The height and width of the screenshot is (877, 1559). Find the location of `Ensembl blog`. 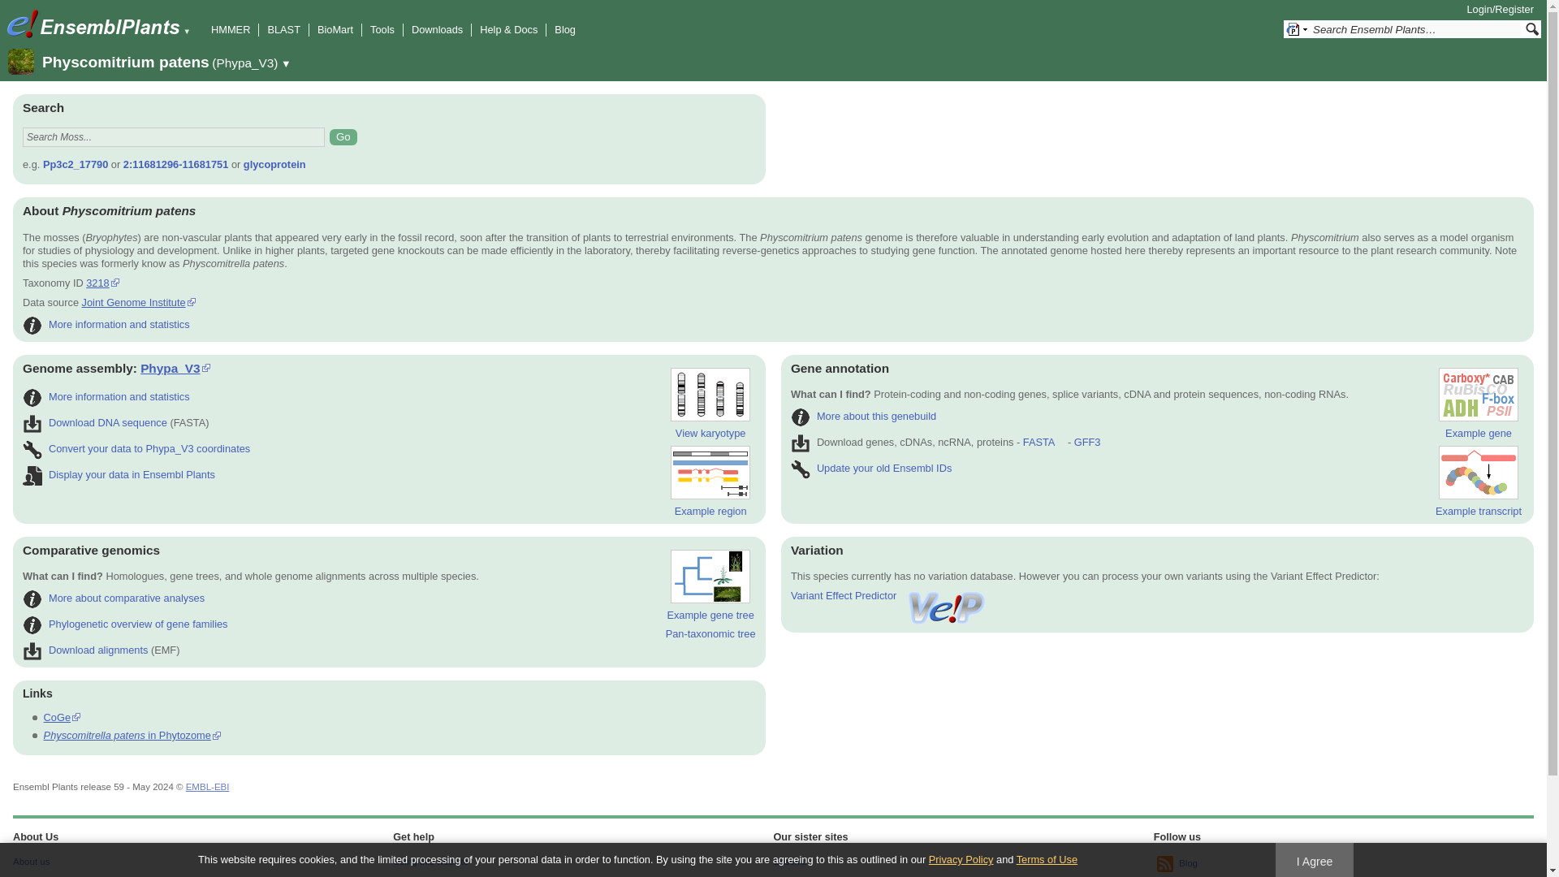

Ensembl blog is located at coordinates (1164, 864).